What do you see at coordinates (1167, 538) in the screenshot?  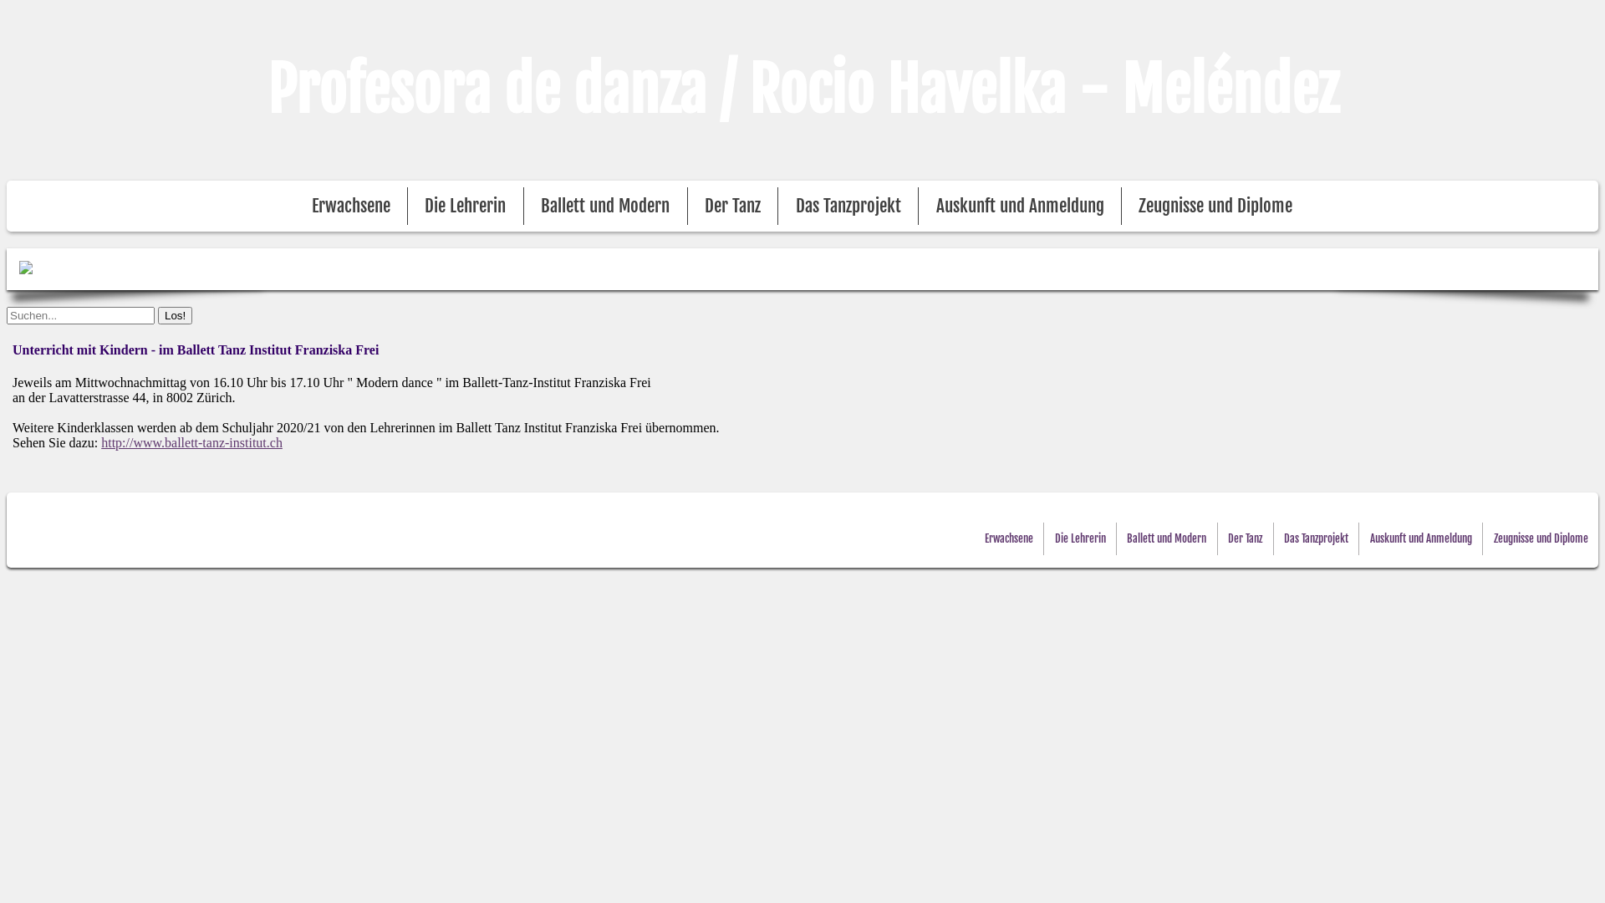 I see `Ballett und Modern` at bounding box center [1167, 538].